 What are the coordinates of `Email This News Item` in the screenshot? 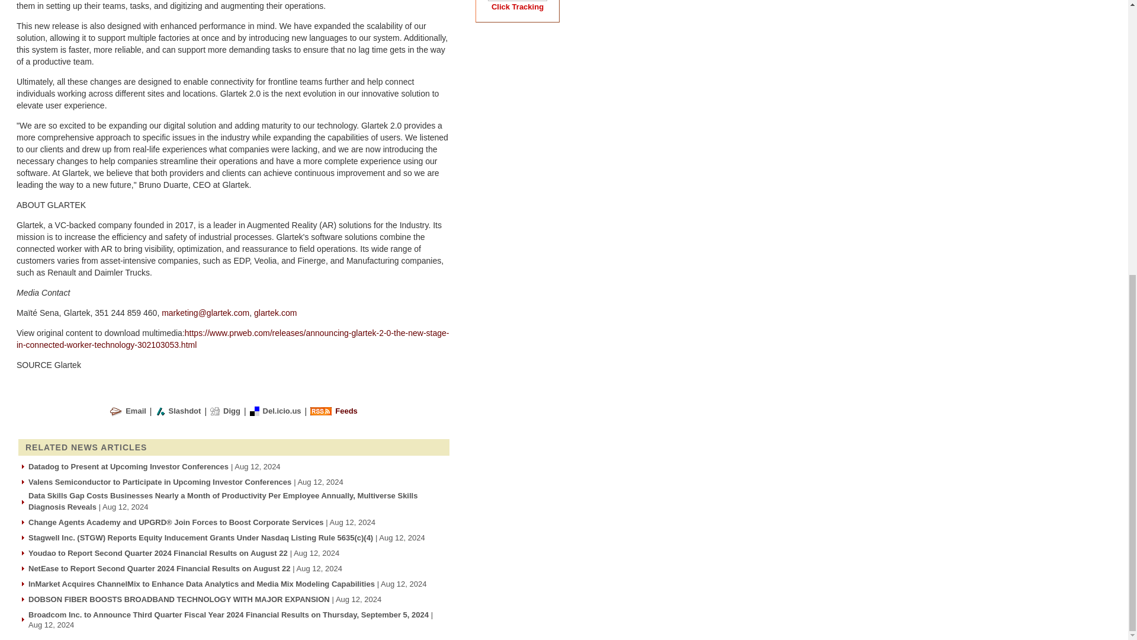 It's located at (136, 410).